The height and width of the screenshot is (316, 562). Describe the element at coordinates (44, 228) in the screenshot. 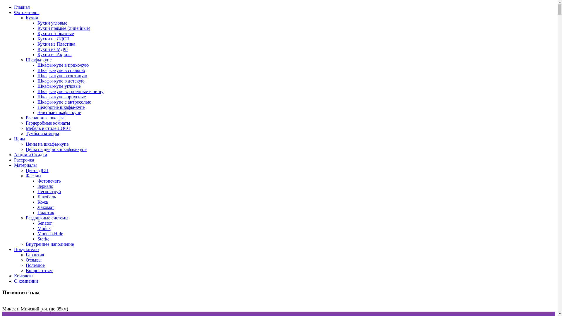

I see `Modus` at that location.